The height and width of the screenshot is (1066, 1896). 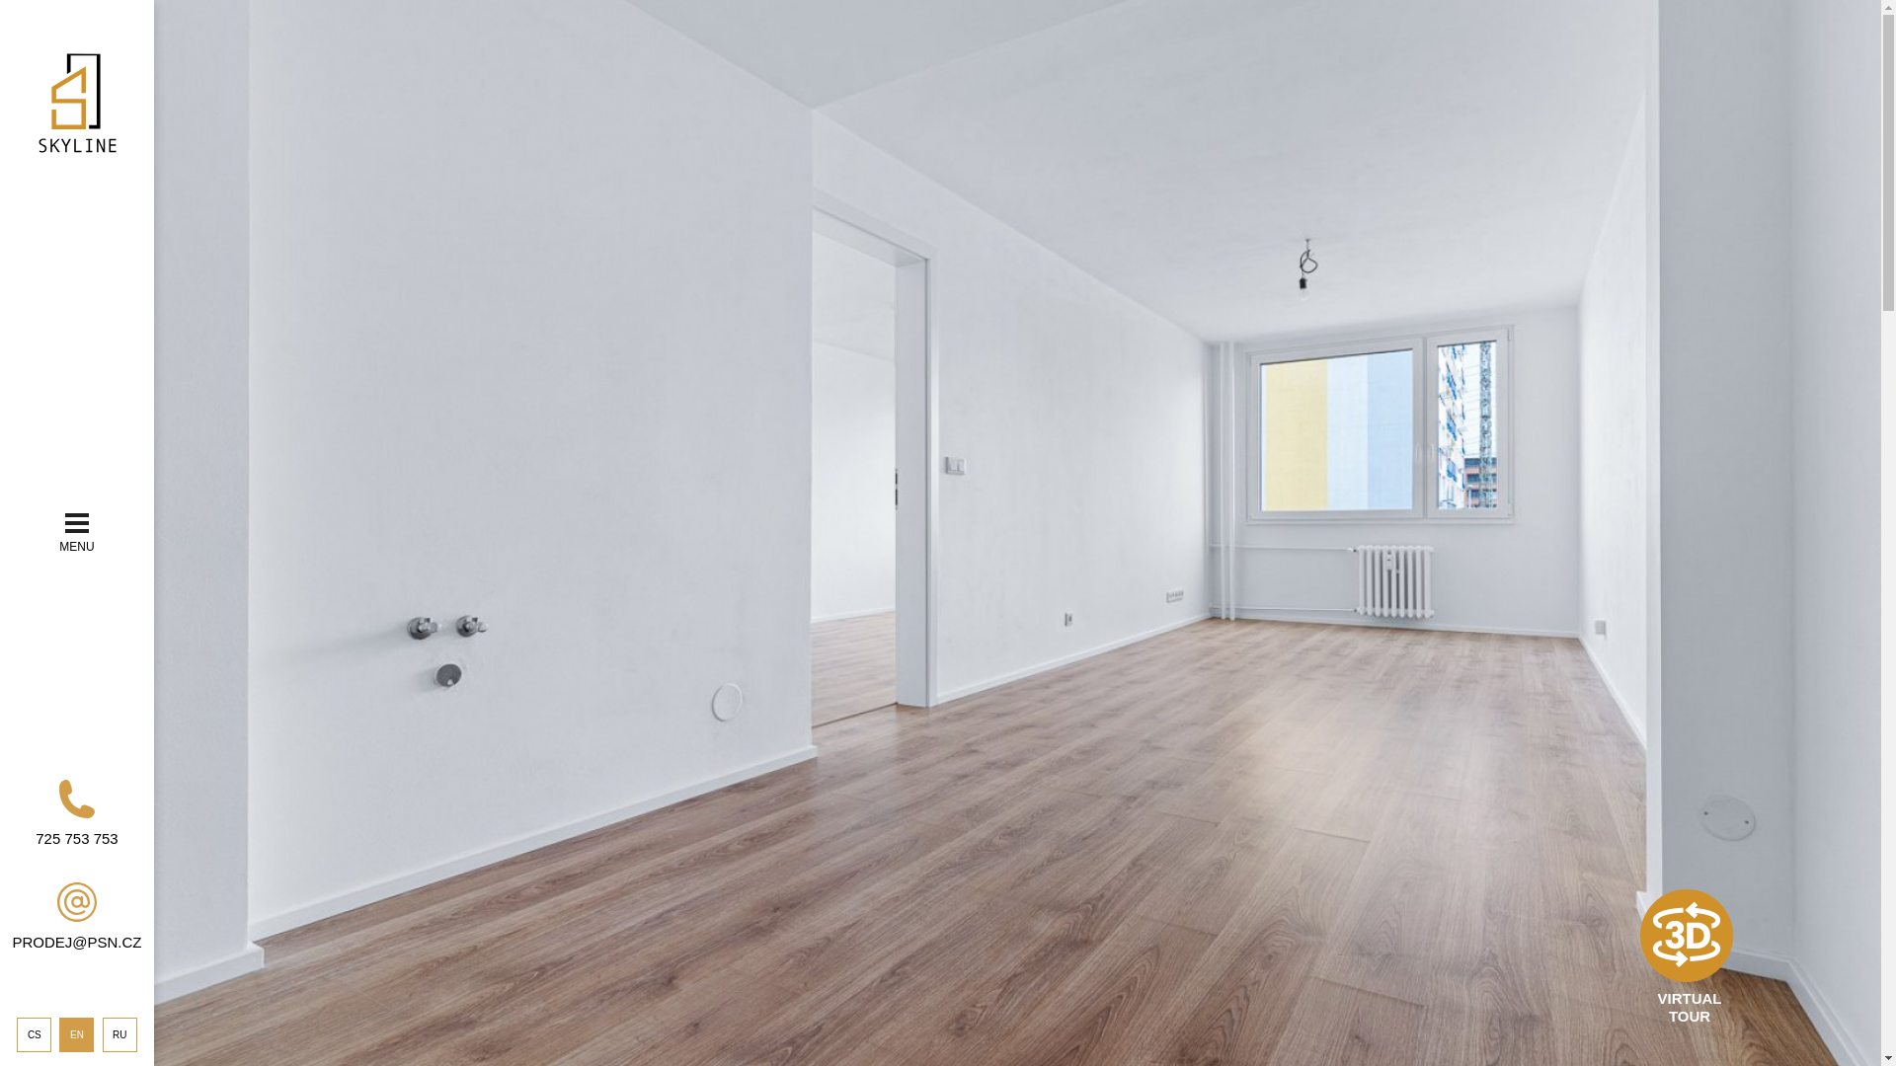 What do you see at coordinates (42, 495) in the screenshot?
I see `UNITS OVERVIEW AND PRICELIST` at bounding box center [42, 495].